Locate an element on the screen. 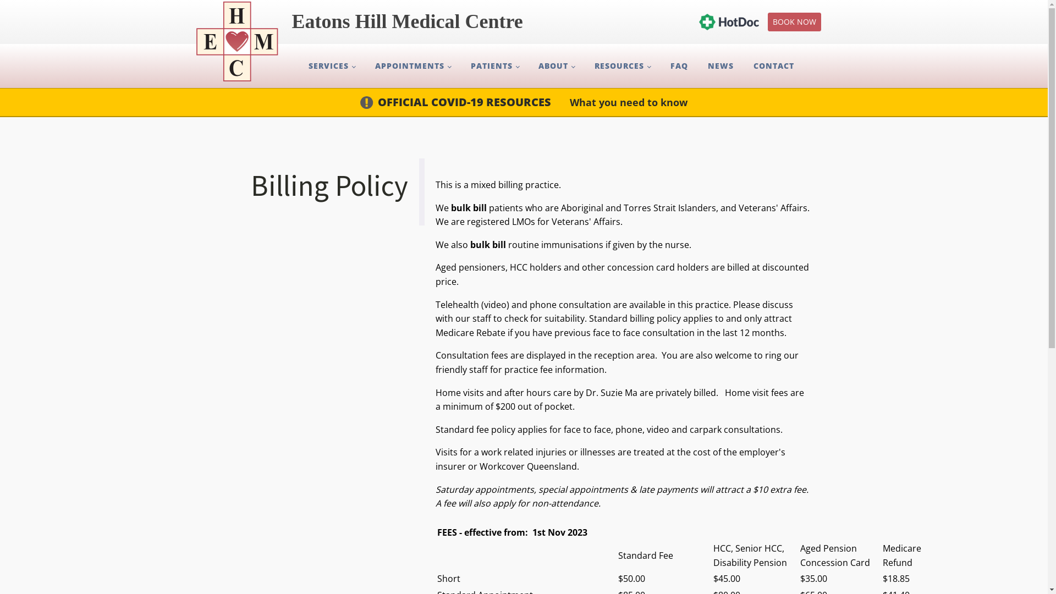 Image resolution: width=1056 pixels, height=594 pixels. APPOINTMENTS is located at coordinates (413, 66).